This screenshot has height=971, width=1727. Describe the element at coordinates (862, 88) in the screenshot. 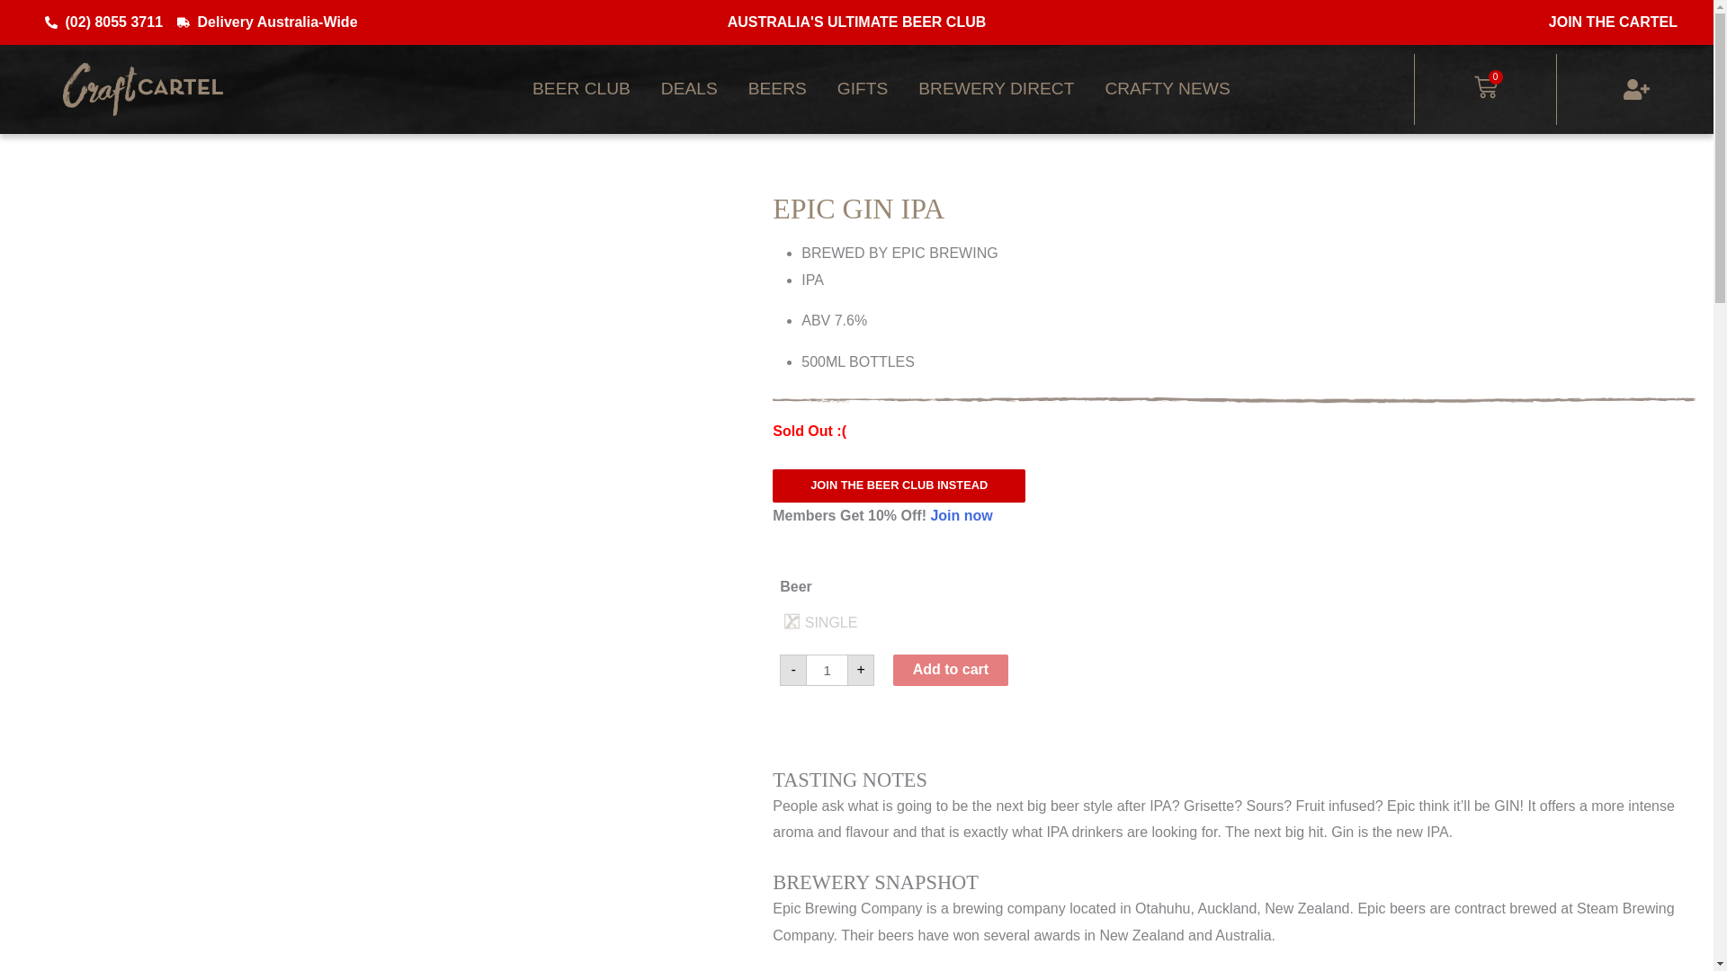

I see `GIFTS` at that location.